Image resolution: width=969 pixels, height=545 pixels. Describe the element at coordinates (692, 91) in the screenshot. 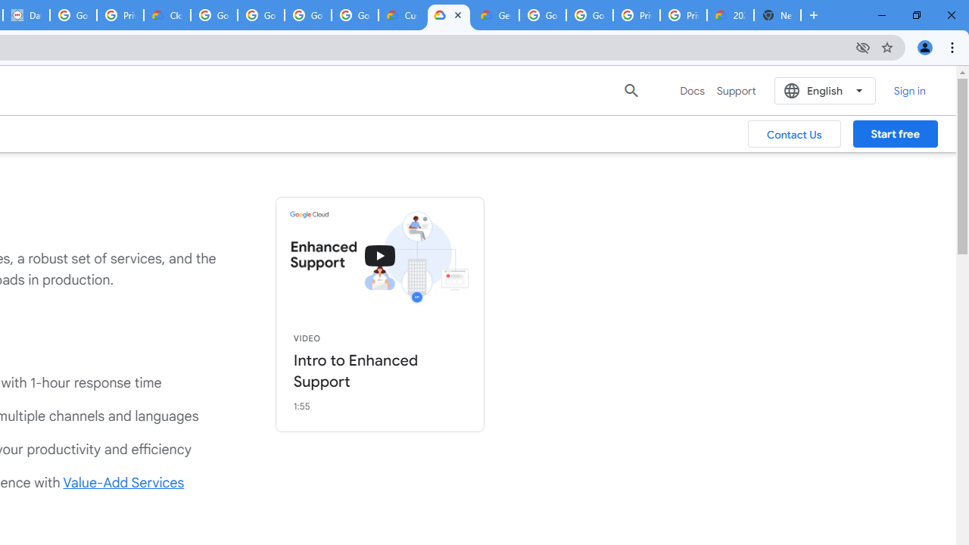

I see `Docs` at that location.